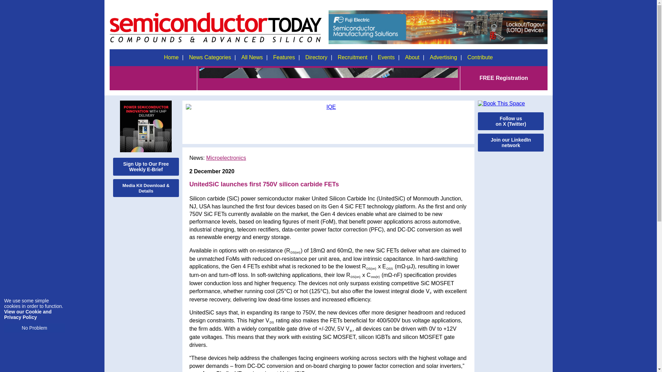 The height and width of the screenshot is (372, 662). What do you see at coordinates (316, 57) in the screenshot?
I see `Directory` at bounding box center [316, 57].